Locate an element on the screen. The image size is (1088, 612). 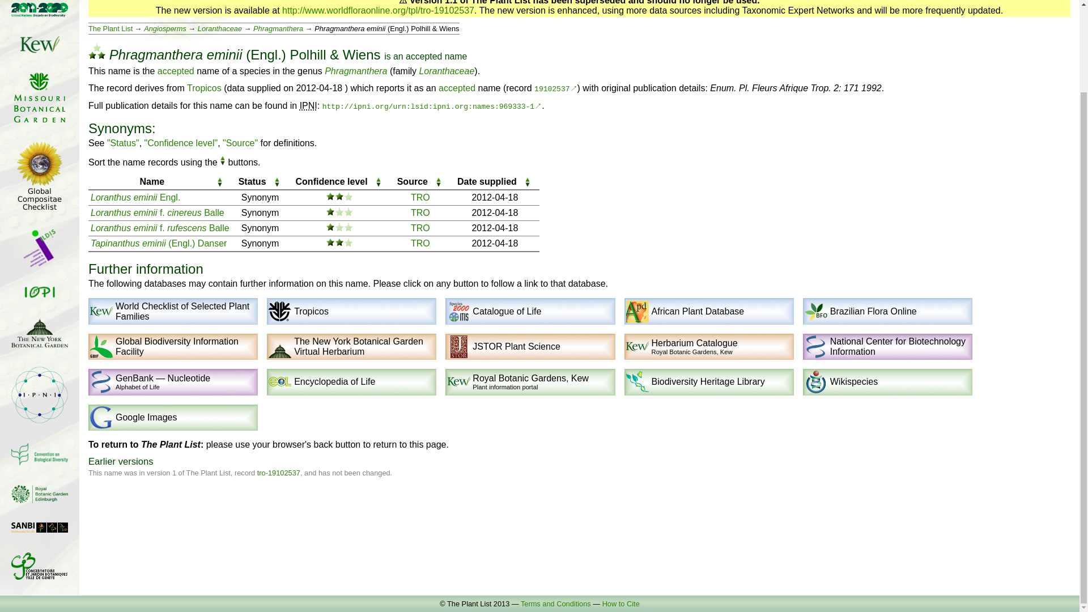
The Plant List is located at coordinates (110, 28).